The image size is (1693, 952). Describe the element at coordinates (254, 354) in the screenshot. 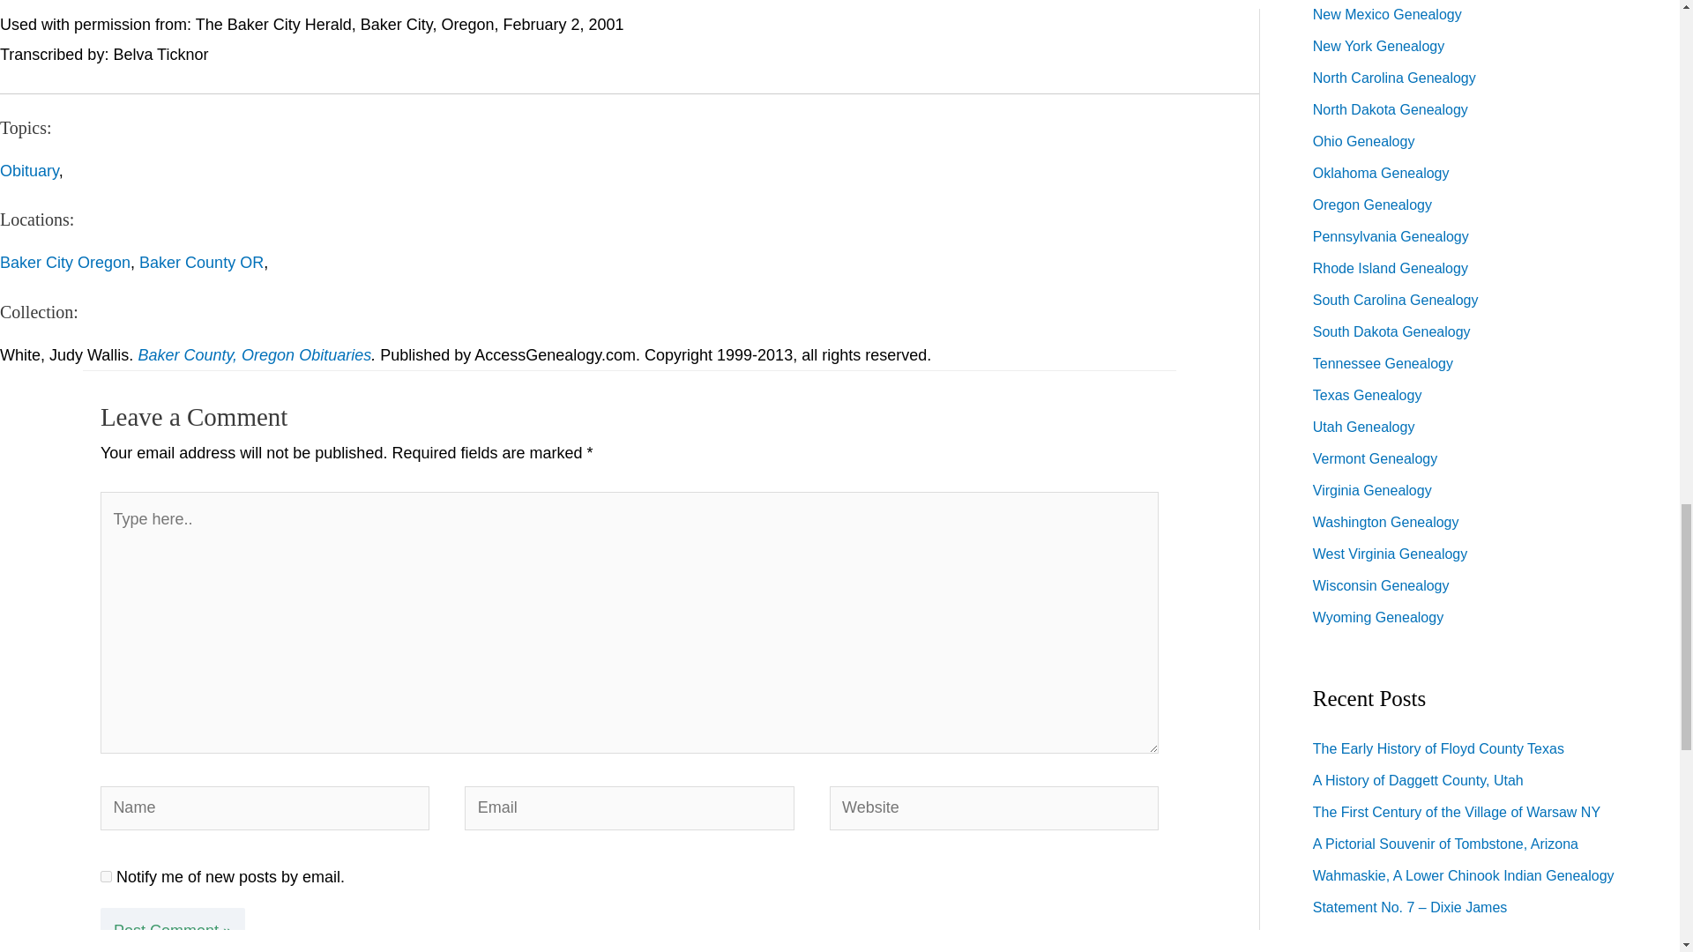

I see `Baker County, Oregon Obituaries` at that location.